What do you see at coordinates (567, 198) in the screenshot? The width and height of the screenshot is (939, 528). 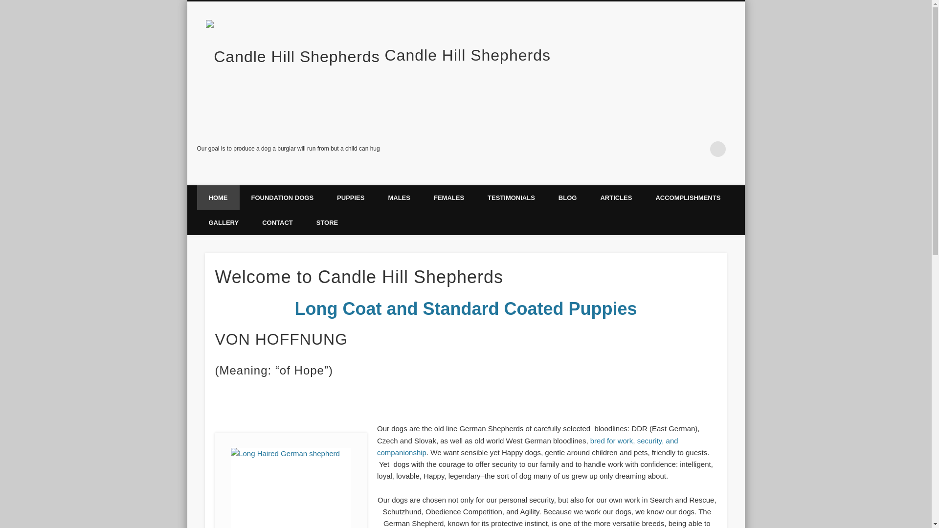 I see `BLOG` at bounding box center [567, 198].